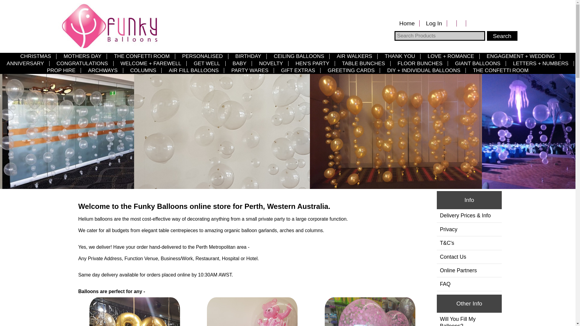 The image size is (580, 326). What do you see at coordinates (424, 71) in the screenshot?
I see `DIY + INDIVIDUAL BALLOONS` at bounding box center [424, 71].